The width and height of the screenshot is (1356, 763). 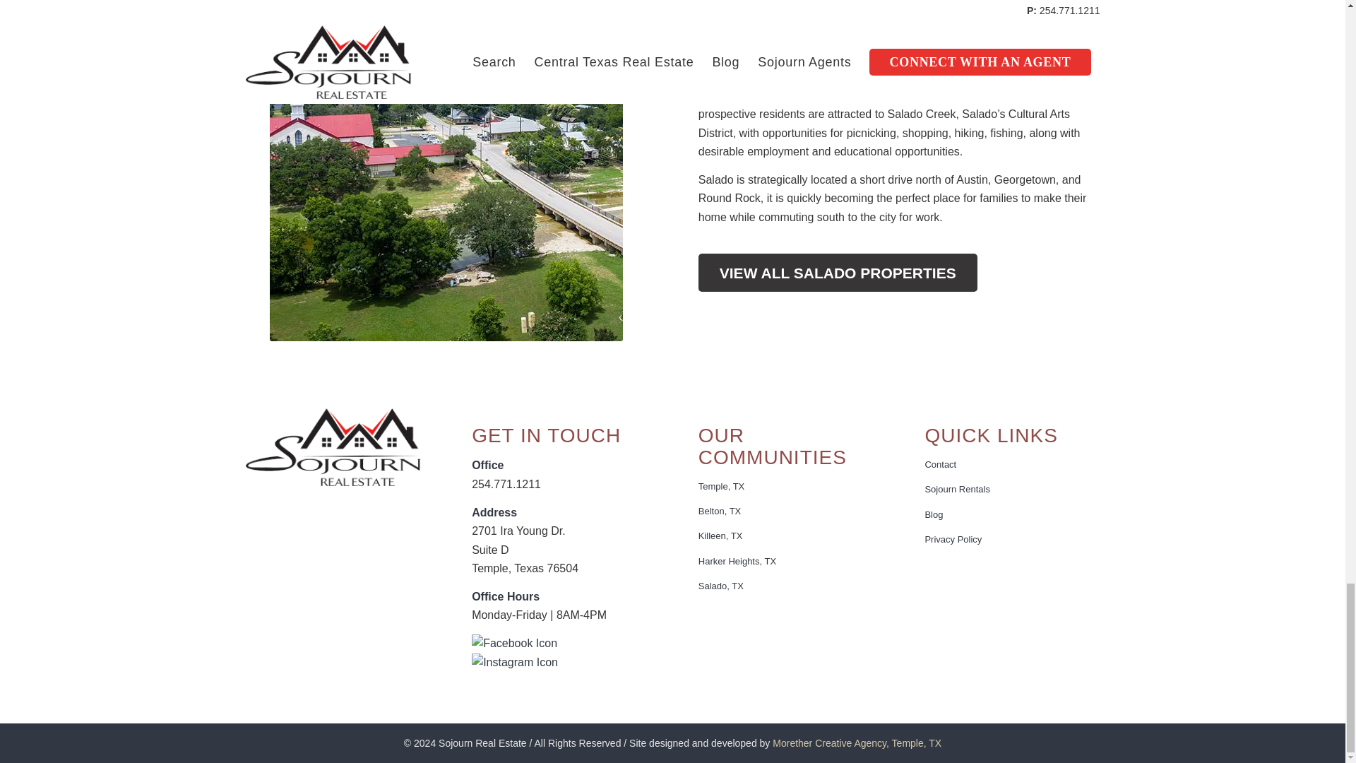 I want to click on Salado, TX, so click(x=785, y=586).